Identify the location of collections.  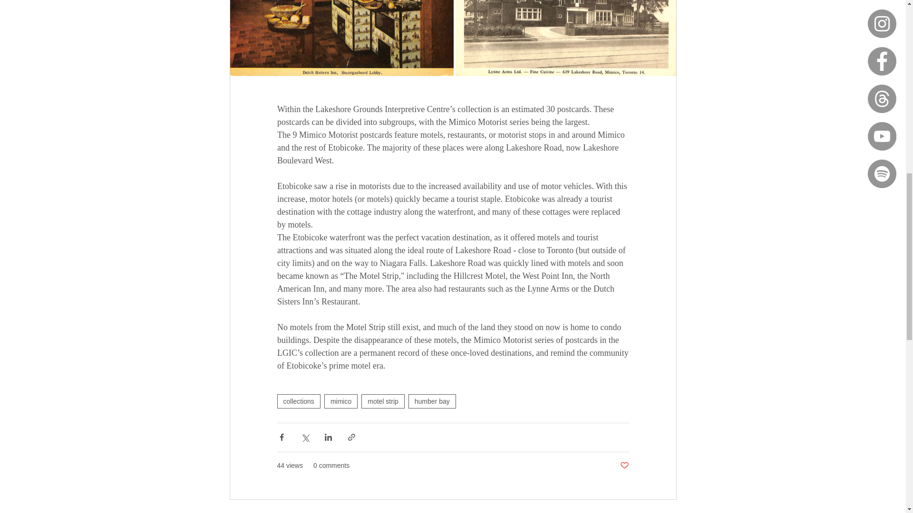
(298, 401).